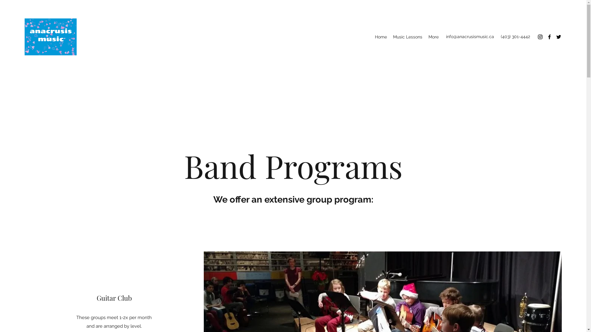 Image resolution: width=591 pixels, height=332 pixels. I want to click on Music Lessons, so click(408, 37).